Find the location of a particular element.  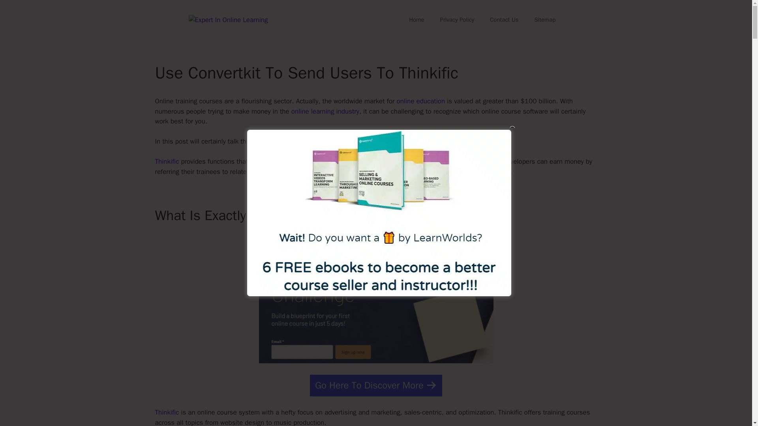

online education is located at coordinates (421, 101).